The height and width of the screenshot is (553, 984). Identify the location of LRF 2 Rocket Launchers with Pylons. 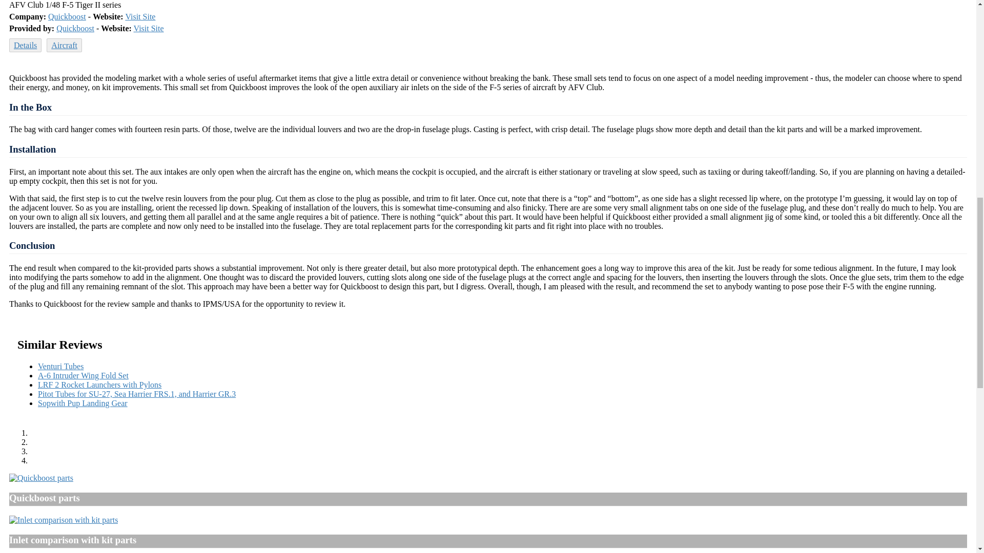
(99, 385).